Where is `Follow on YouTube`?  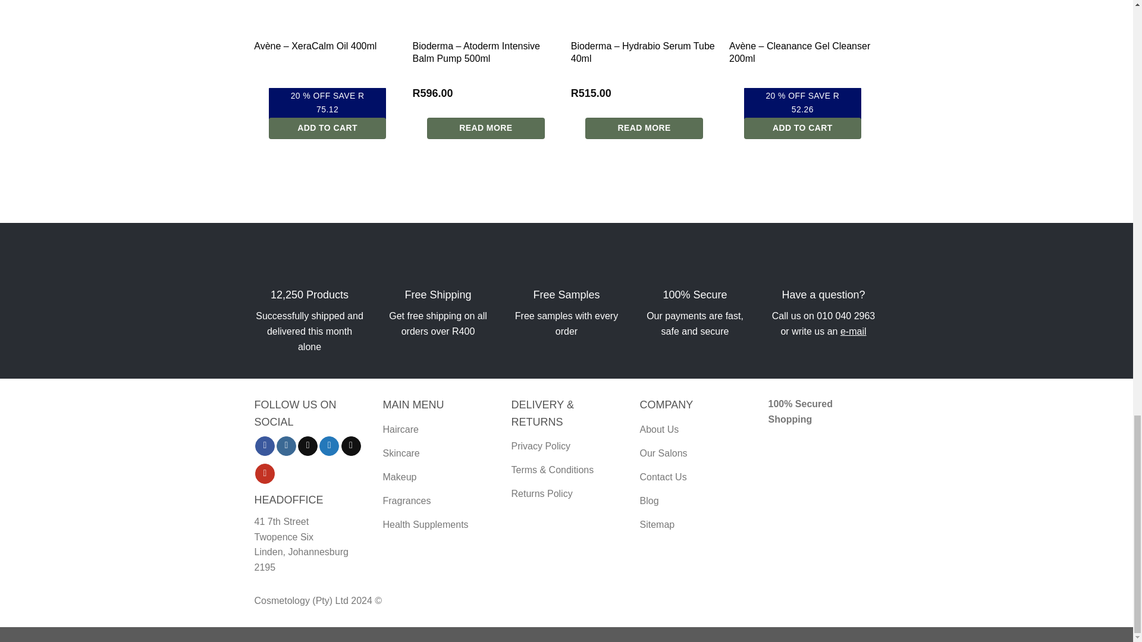
Follow on YouTube is located at coordinates (265, 473).